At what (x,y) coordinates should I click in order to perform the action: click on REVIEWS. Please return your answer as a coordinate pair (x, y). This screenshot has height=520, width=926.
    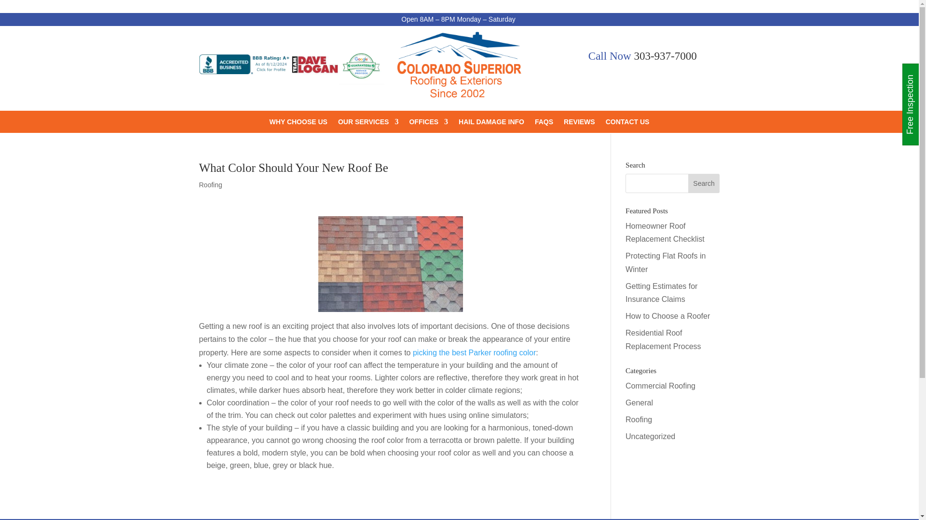
    Looking at the image, I should click on (580, 123).